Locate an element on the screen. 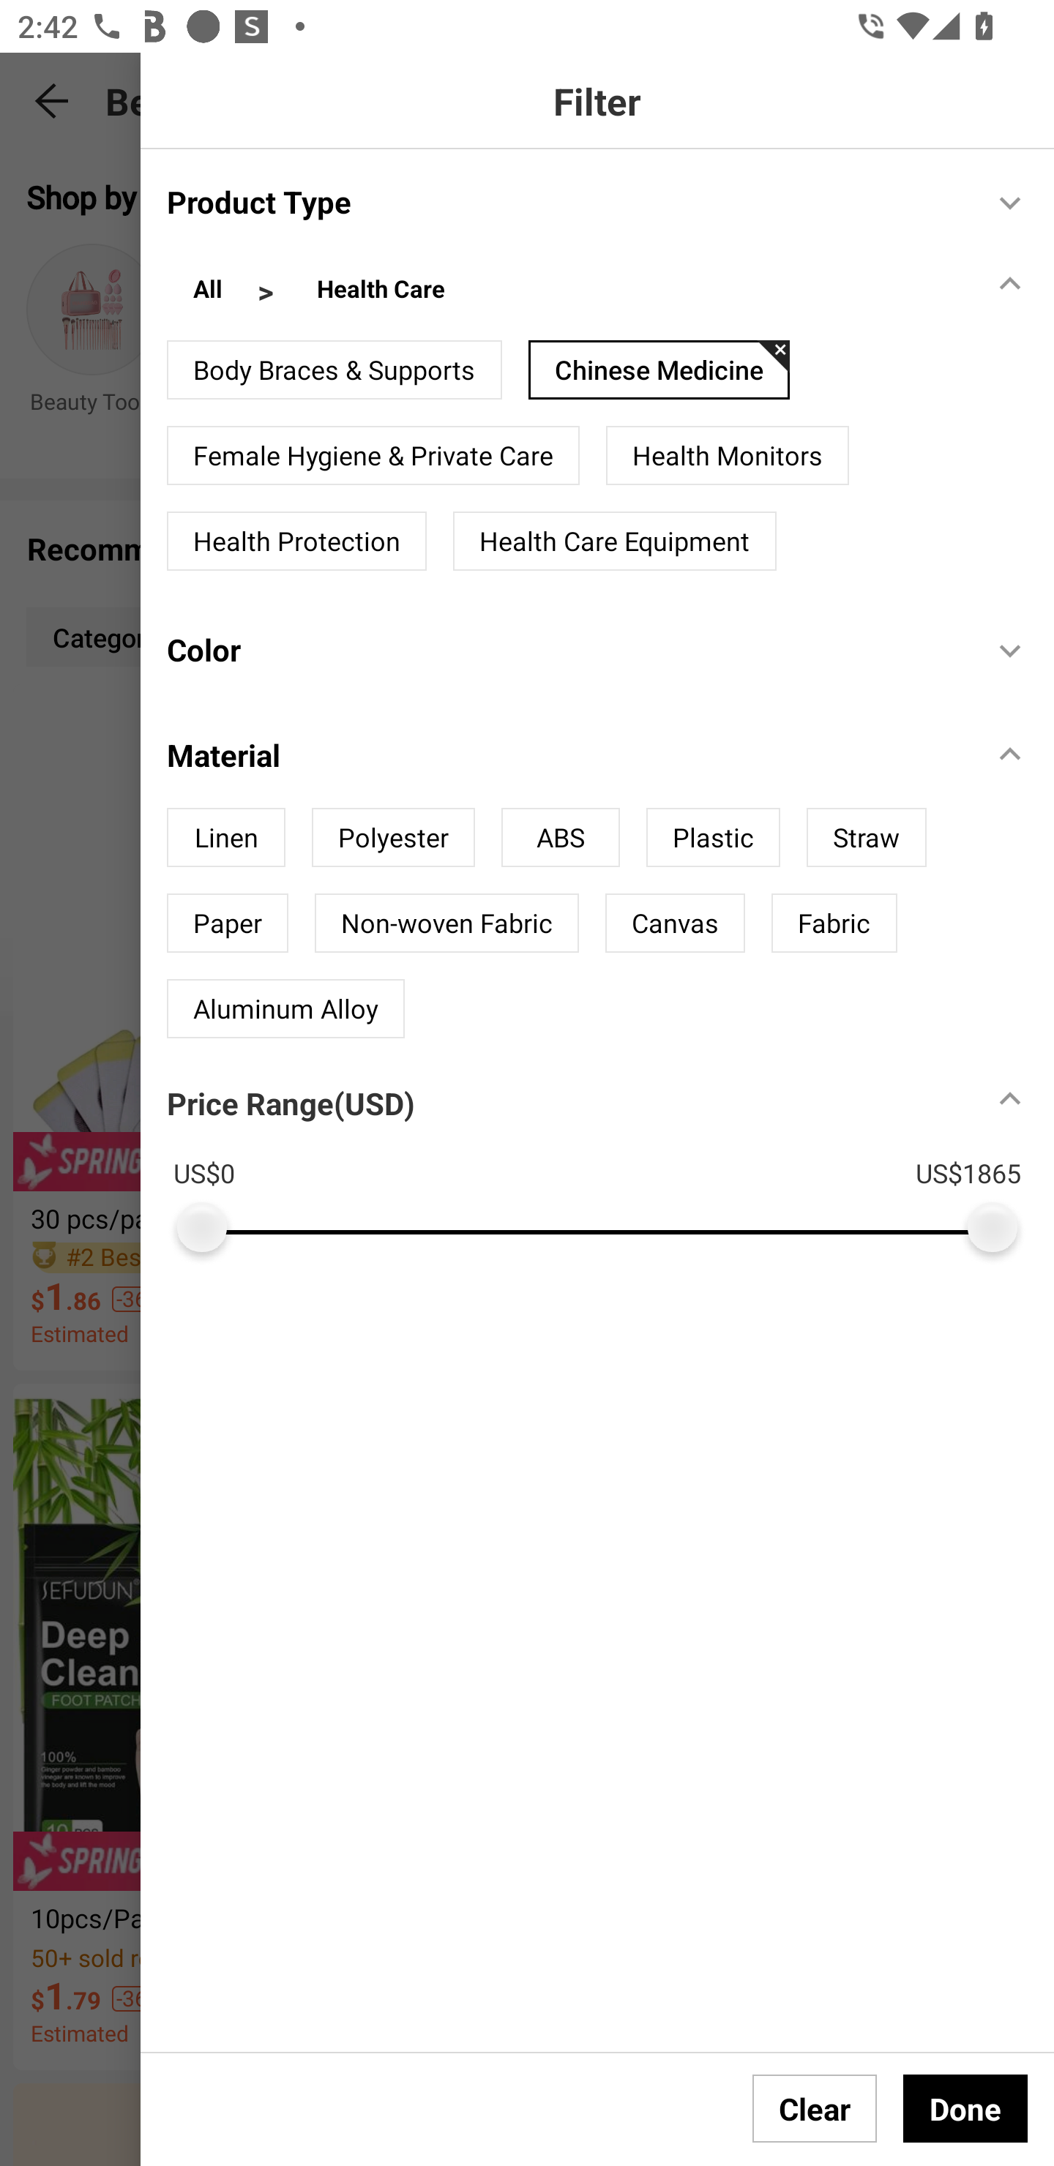 The image size is (1054, 2166). Color is located at coordinates (567, 650).